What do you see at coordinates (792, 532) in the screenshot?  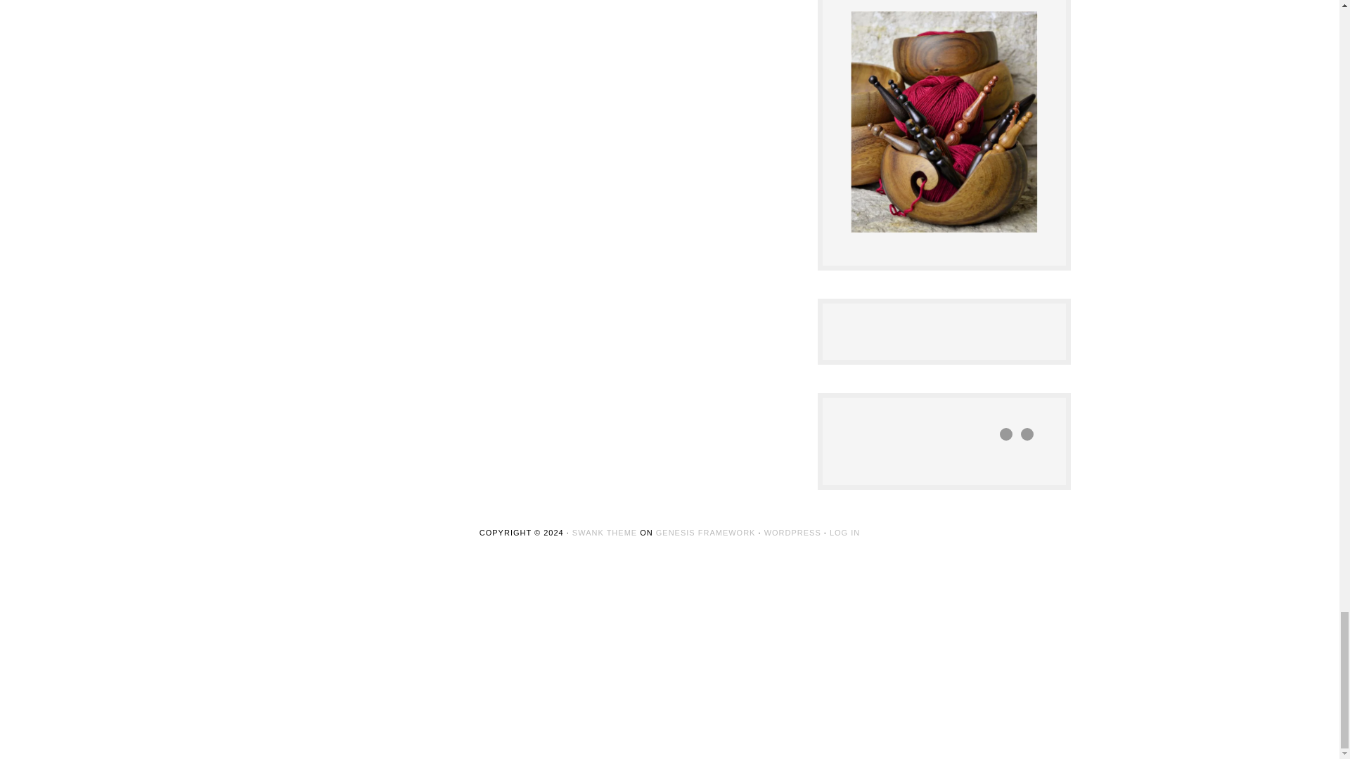 I see `WORDPRESS` at bounding box center [792, 532].